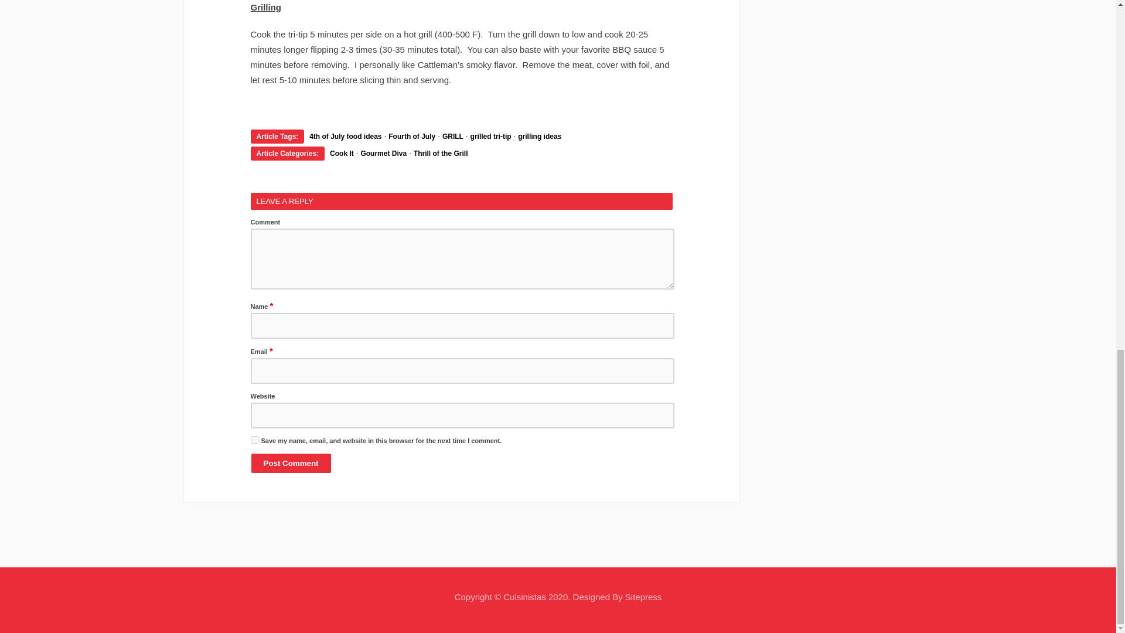 This screenshot has width=1125, height=633. What do you see at coordinates (411, 136) in the screenshot?
I see `Fourth of July` at bounding box center [411, 136].